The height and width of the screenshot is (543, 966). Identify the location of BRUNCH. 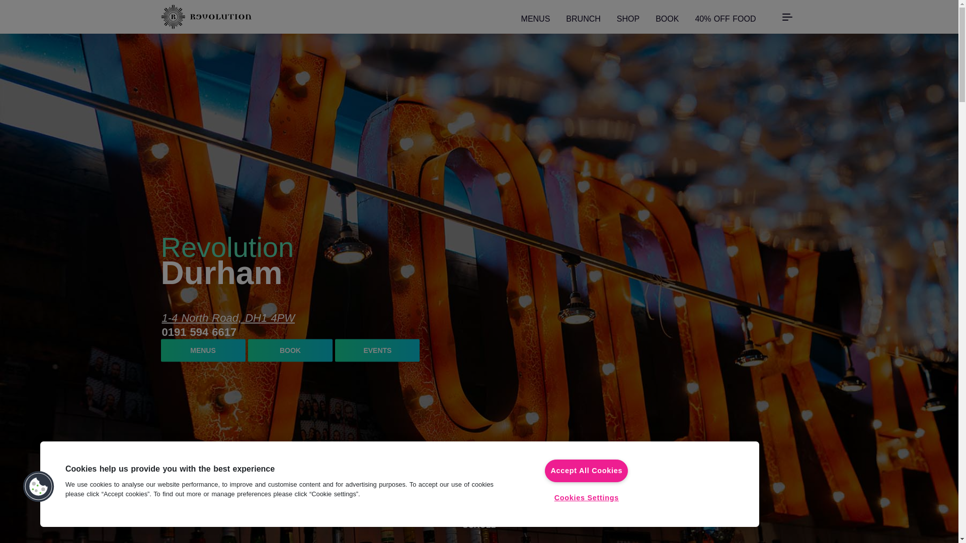
(583, 17).